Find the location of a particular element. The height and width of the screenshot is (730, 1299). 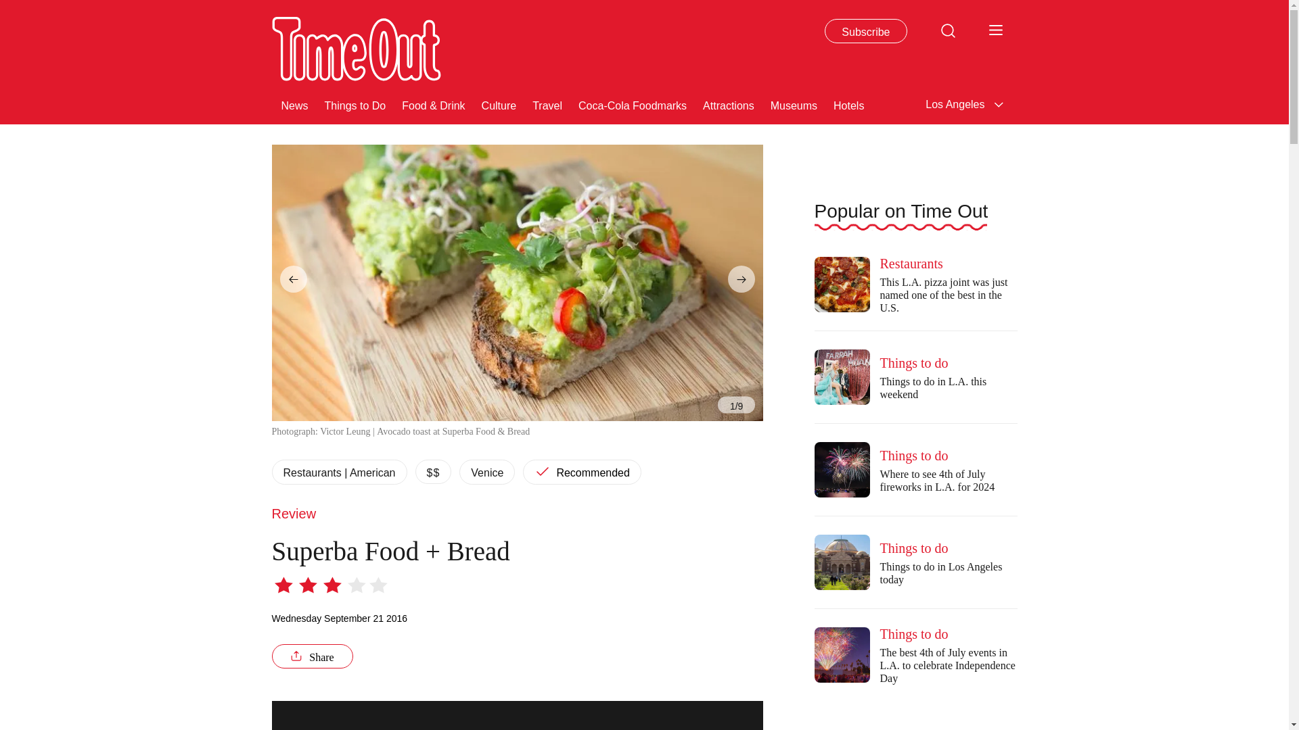

Where to see 4th of July fireworks in L.A. for 2024 is located at coordinates (842, 469).